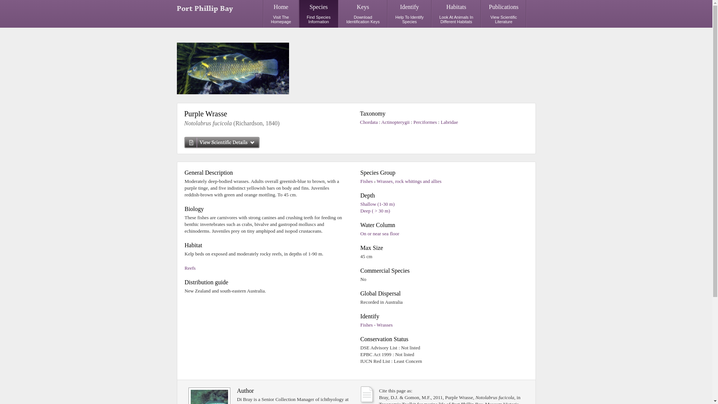 The image size is (718, 404). Describe the element at coordinates (206, 11) in the screenshot. I see `PORT PHILLIP BAY` at that location.